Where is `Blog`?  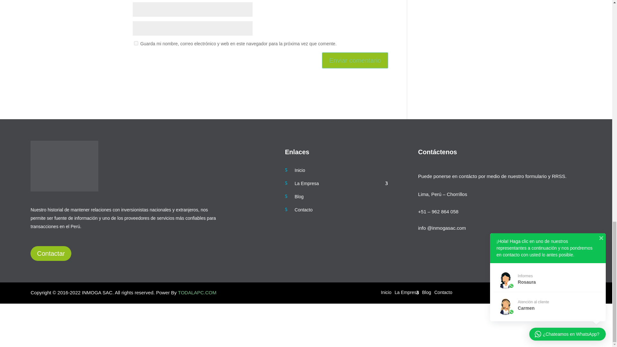
Blog is located at coordinates (336, 200).